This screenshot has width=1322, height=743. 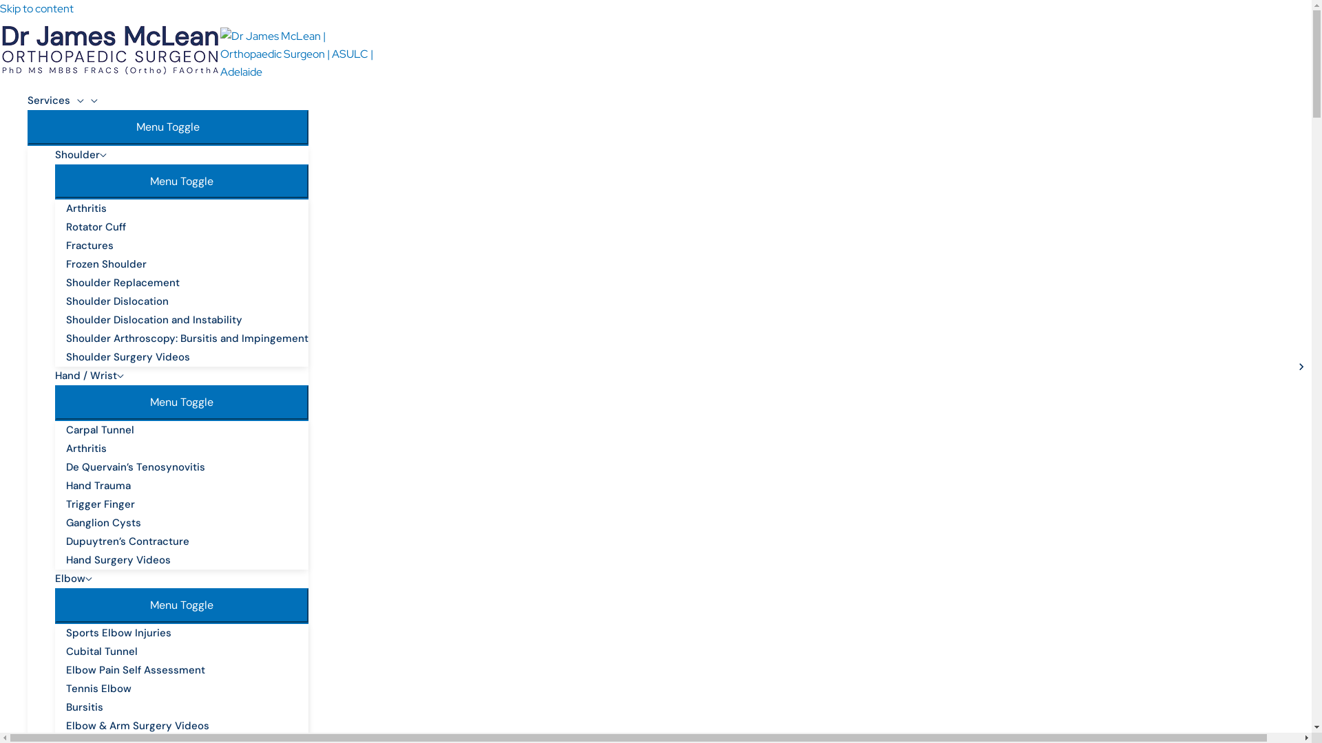 What do you see at coordinates (182, 182) in the screenshot?
I see `Menu Toggle` at bounding box center [182, 182].